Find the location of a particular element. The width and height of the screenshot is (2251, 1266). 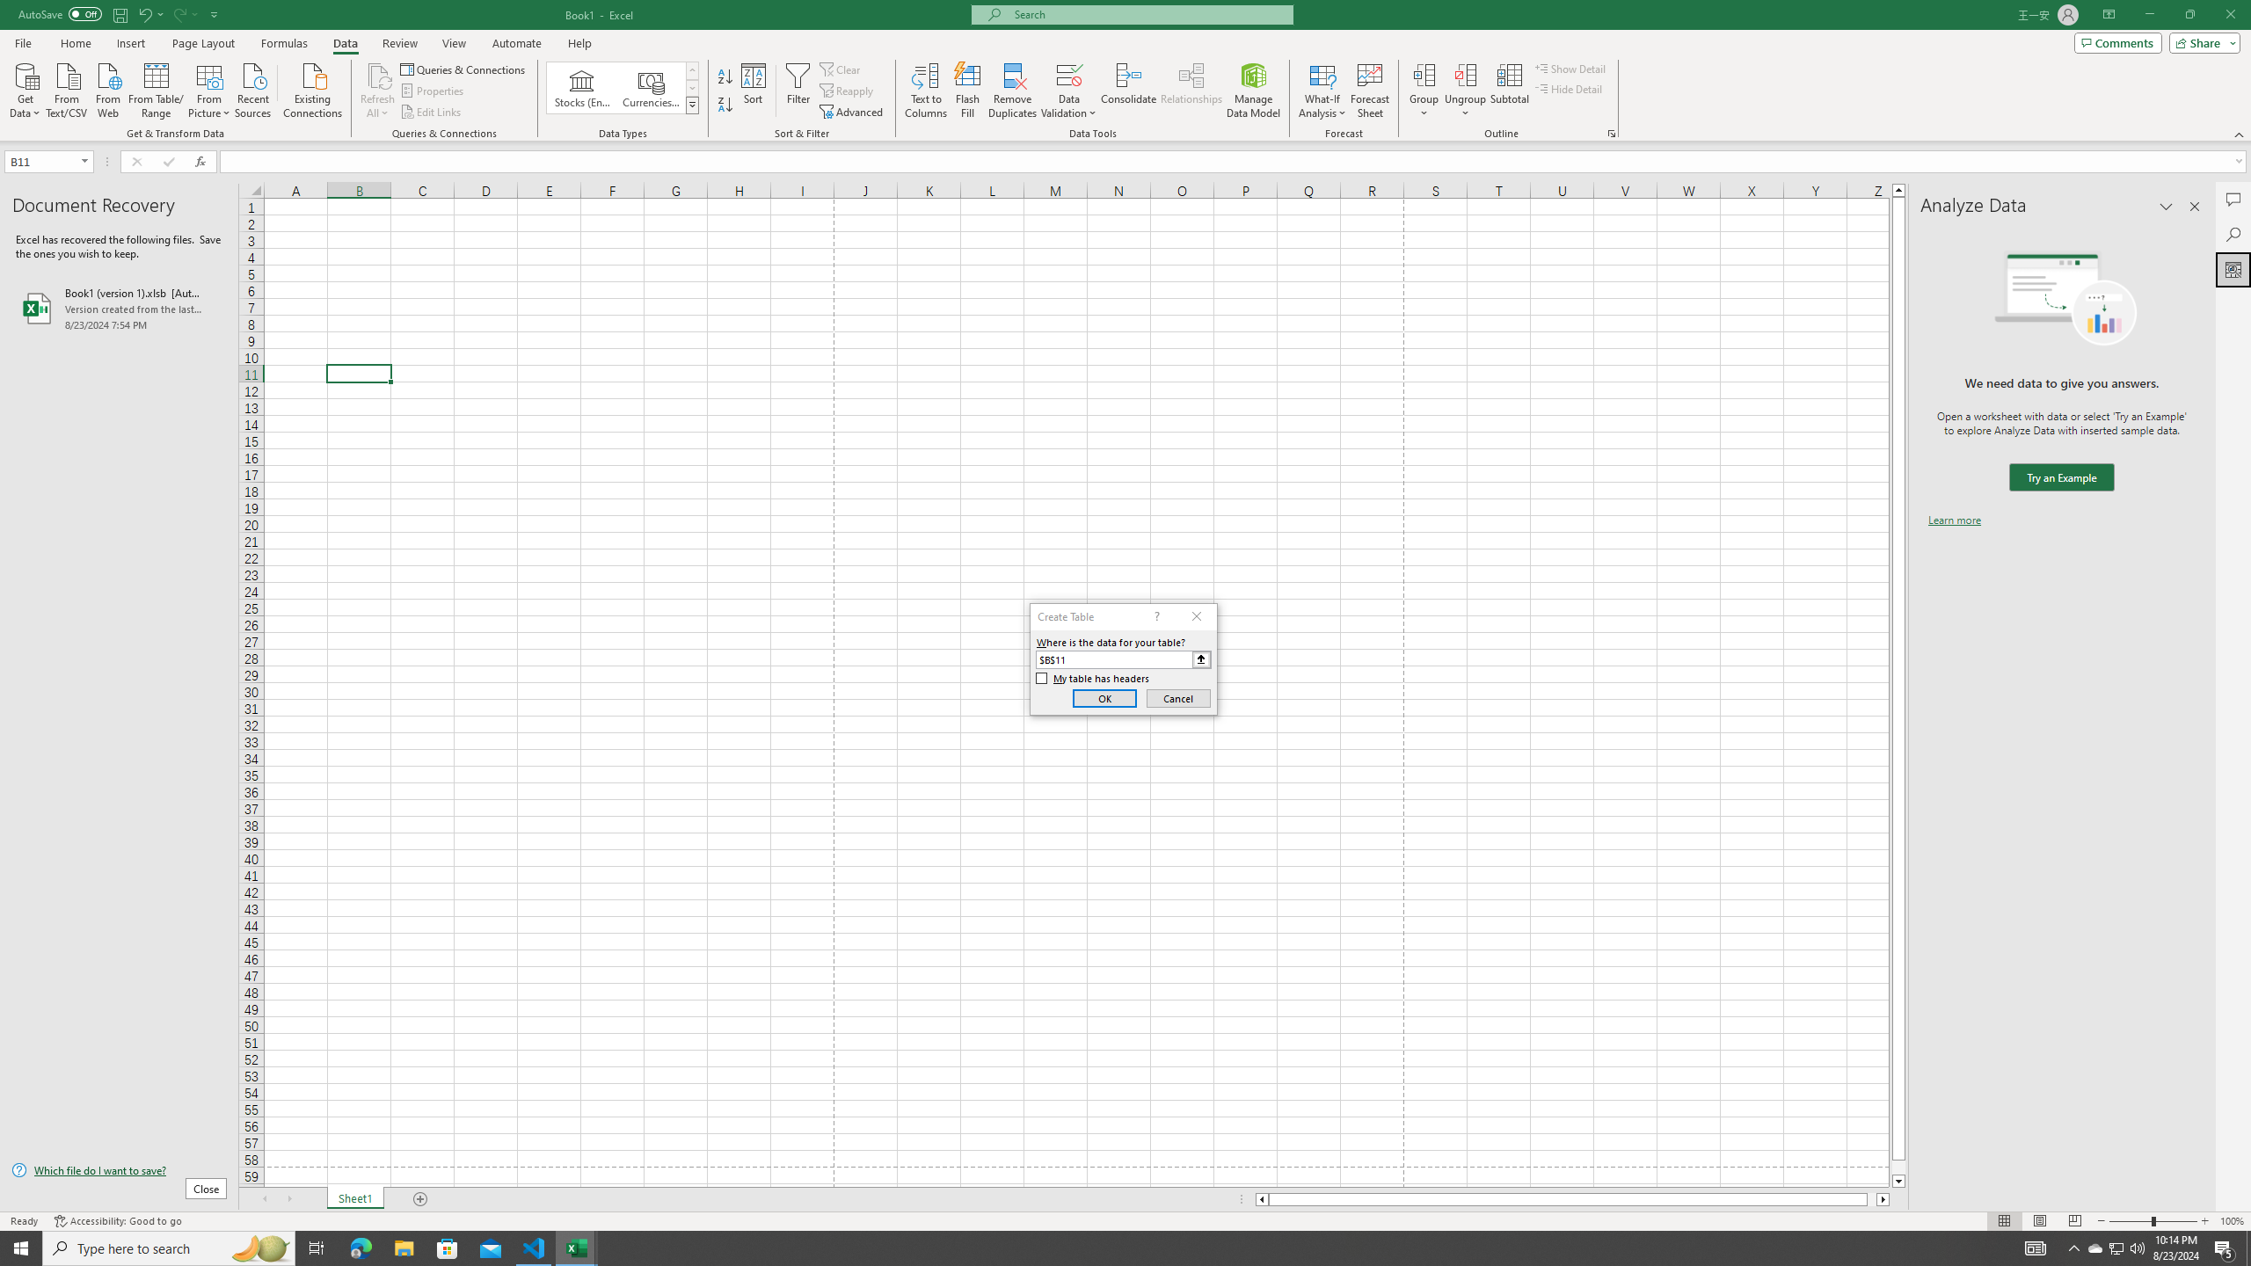

Manage Data Model is located at coordinates (1254, 91).